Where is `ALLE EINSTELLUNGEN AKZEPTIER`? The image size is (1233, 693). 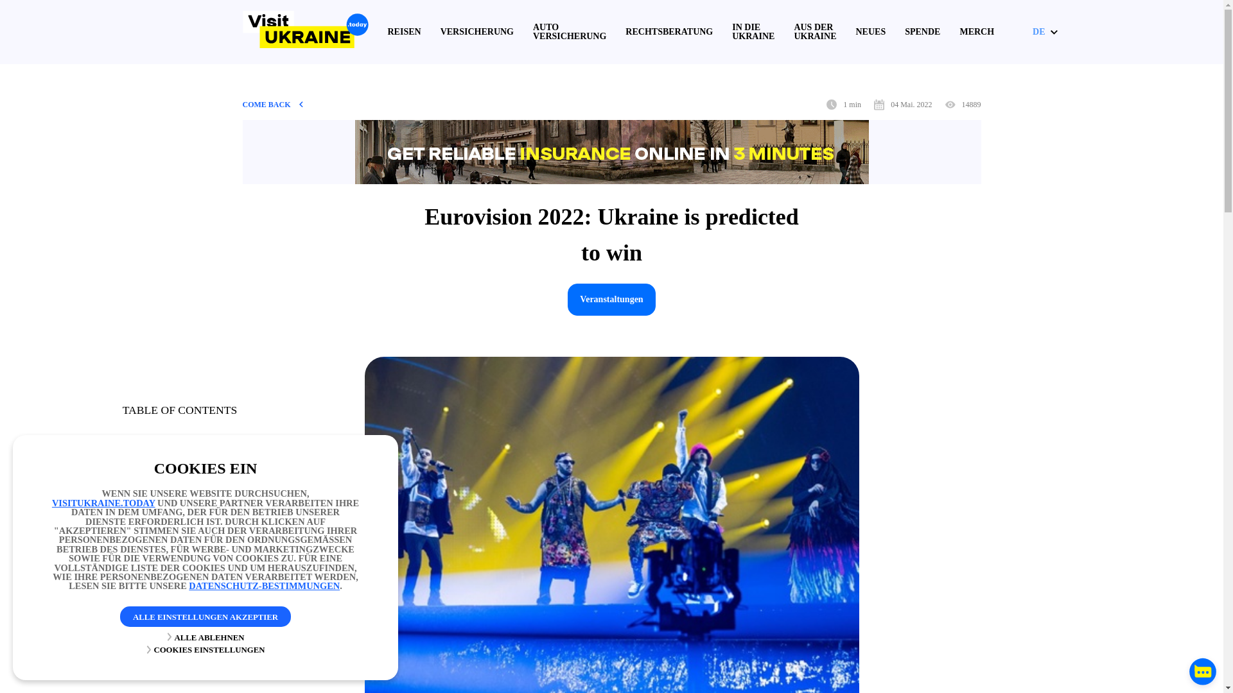 ALLE EINSTELLUNGEN AKZEPTIER is located at coordinates (205, 617).